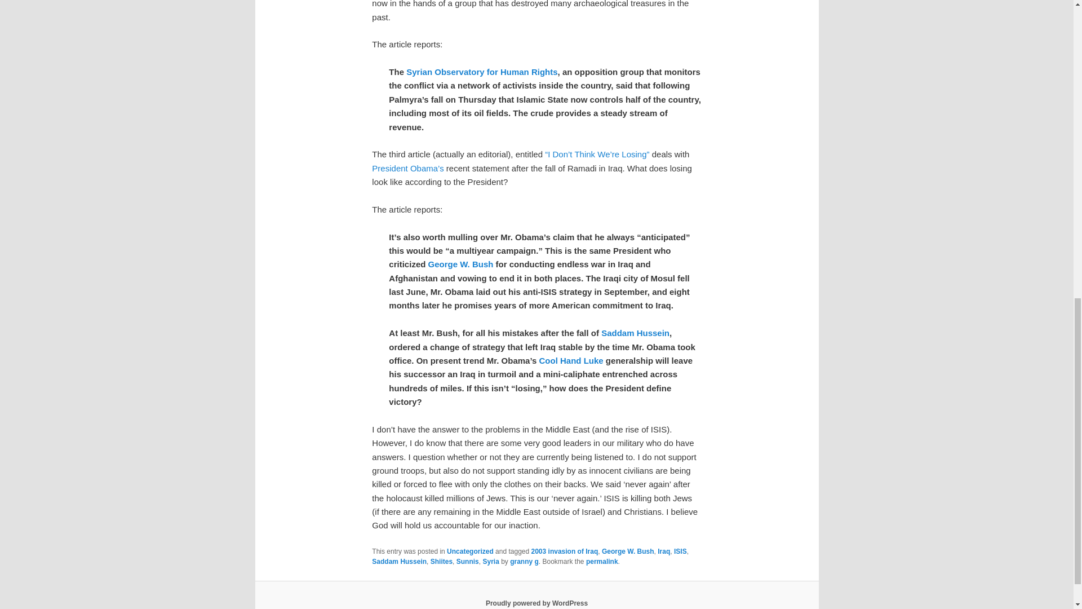 This screenshot has width=1082, height=609. Describe the element at coordinates (536, 603) in the screenshot. I see `Proudly powered by WordPress` at that location.